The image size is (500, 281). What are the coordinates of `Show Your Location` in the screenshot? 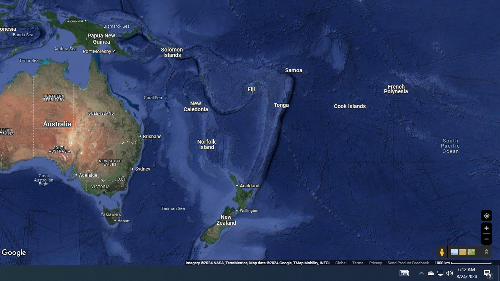 It's located at (486, 215).